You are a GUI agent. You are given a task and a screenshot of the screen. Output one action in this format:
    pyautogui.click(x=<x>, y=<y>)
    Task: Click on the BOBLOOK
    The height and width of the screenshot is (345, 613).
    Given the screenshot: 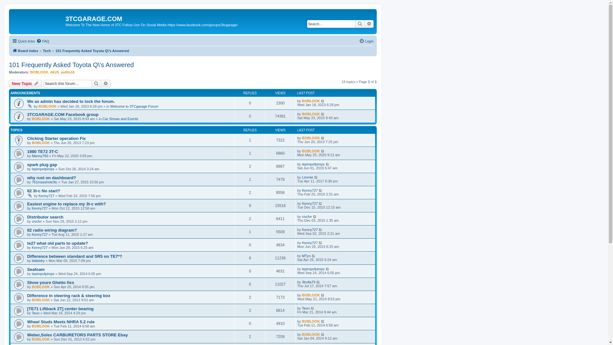 What is the action you would take?
    pyautogui.click(x=311, y=321)
    